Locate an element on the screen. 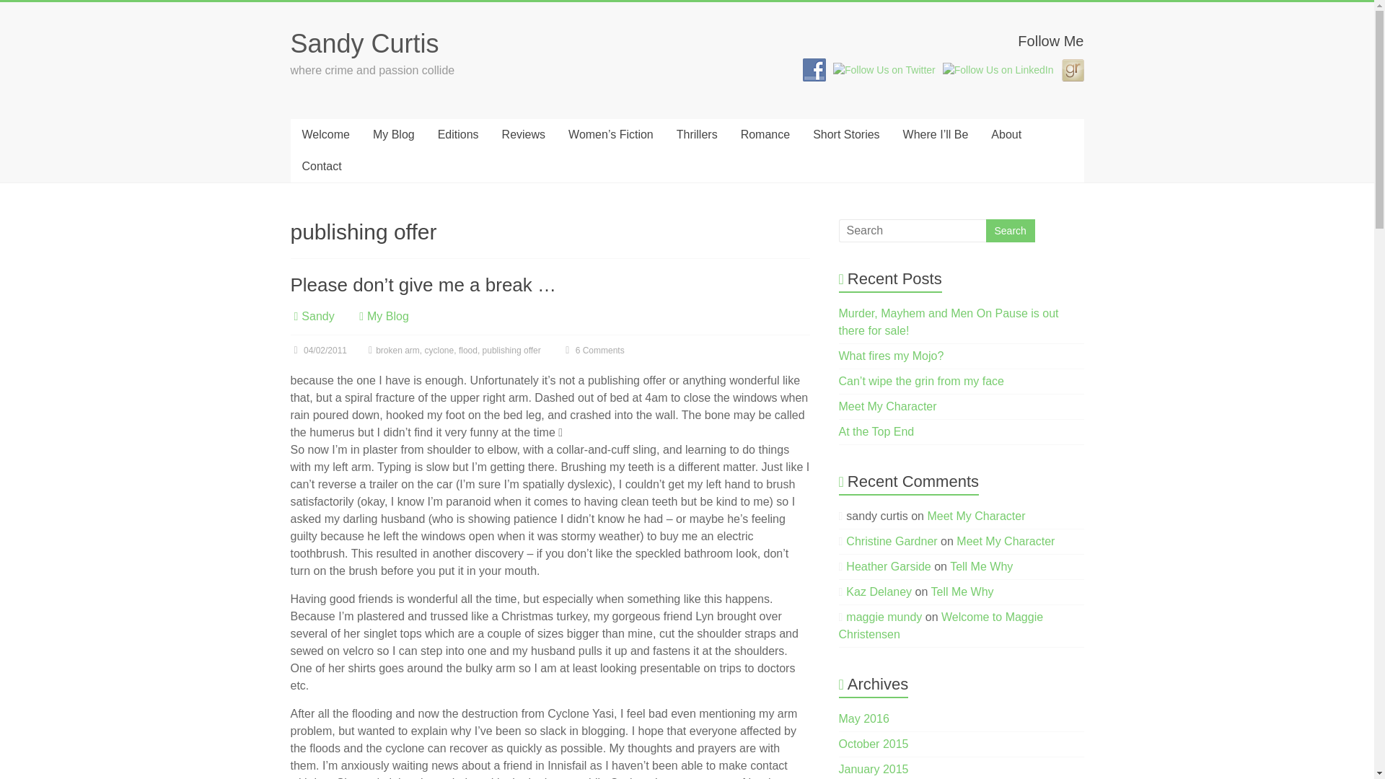  Reviews is located at coordinates (523, 135).